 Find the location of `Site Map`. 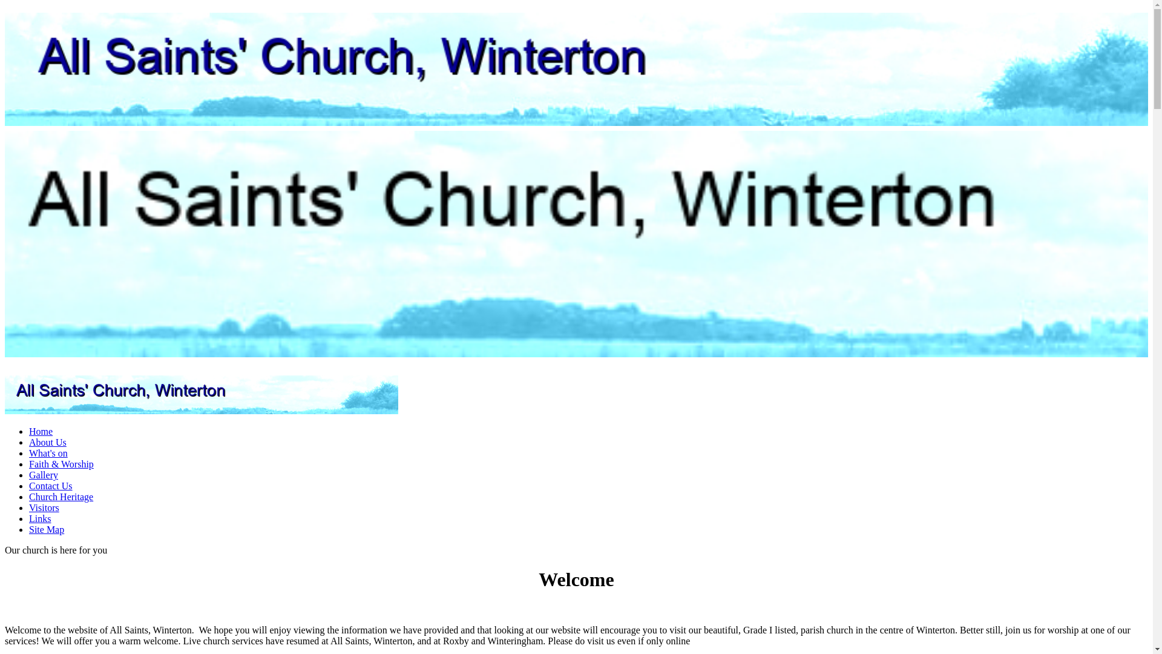

Site Map is located at coordinates (46, 529).